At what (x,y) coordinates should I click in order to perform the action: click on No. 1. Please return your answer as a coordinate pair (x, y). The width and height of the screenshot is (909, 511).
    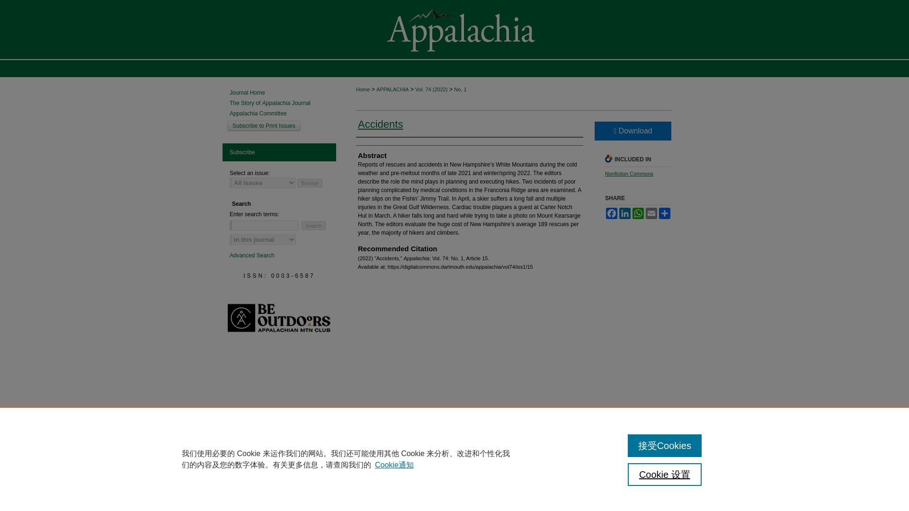
    Looking at the image, I should click on (460, 89).